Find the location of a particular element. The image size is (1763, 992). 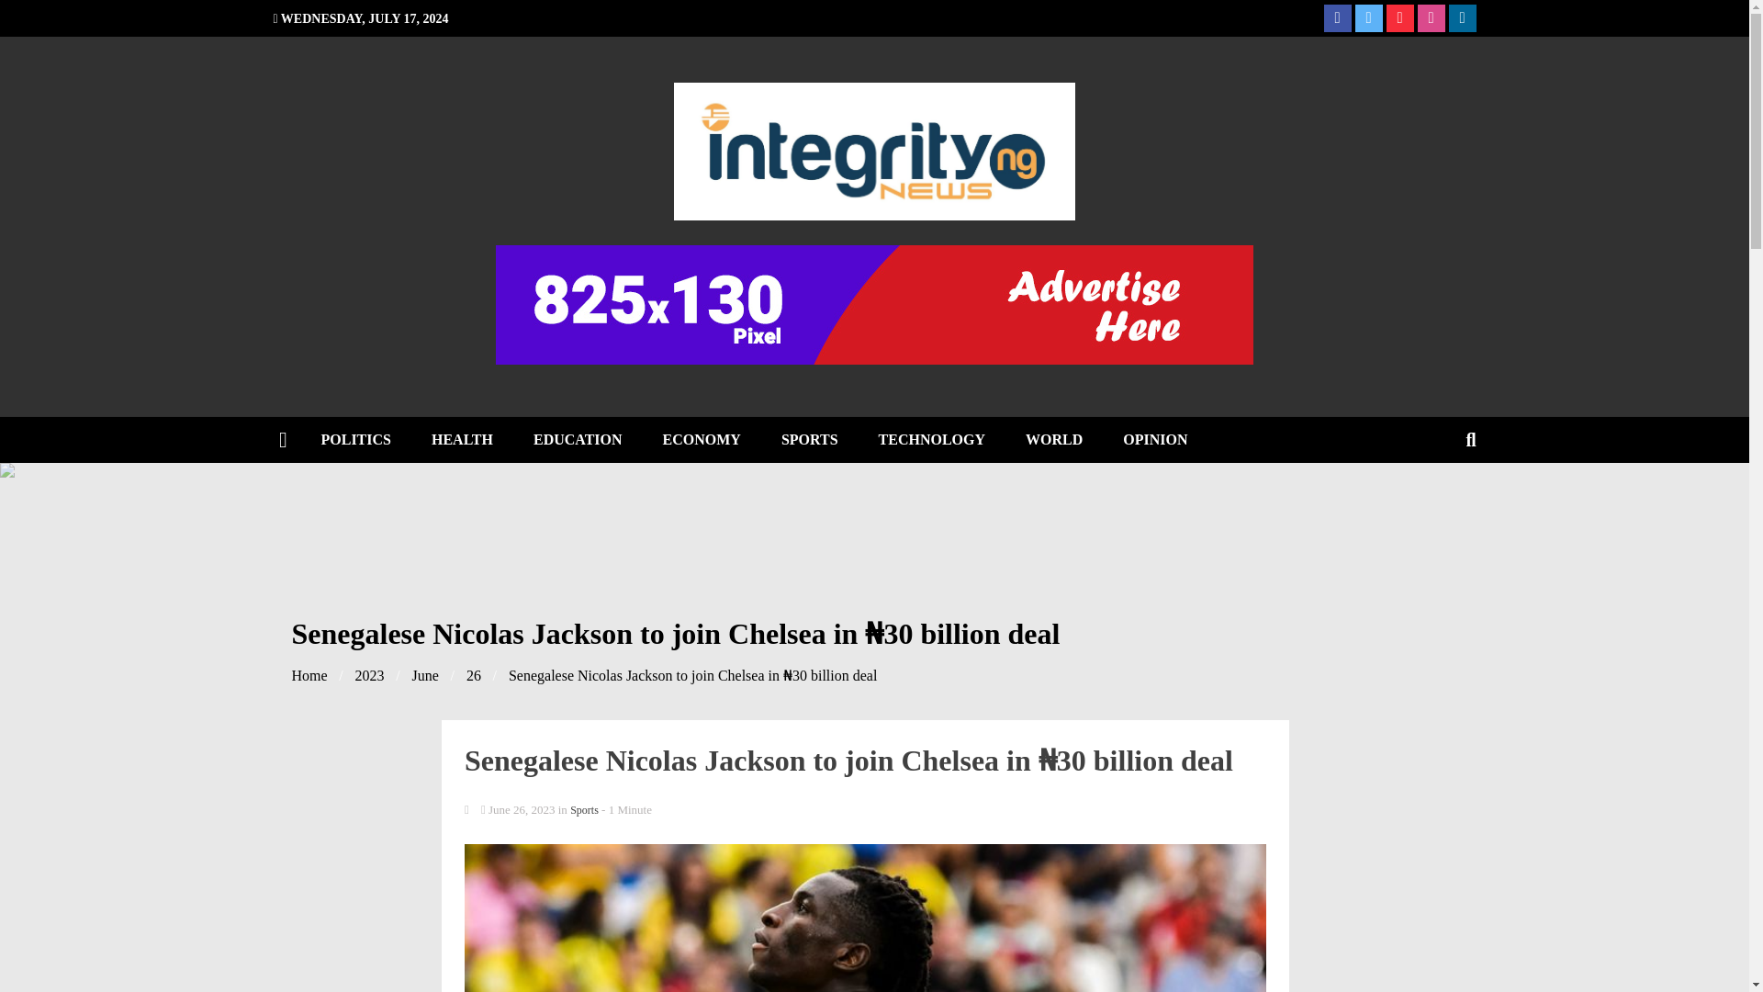

SPORTS is located at coordinates (810, 439).